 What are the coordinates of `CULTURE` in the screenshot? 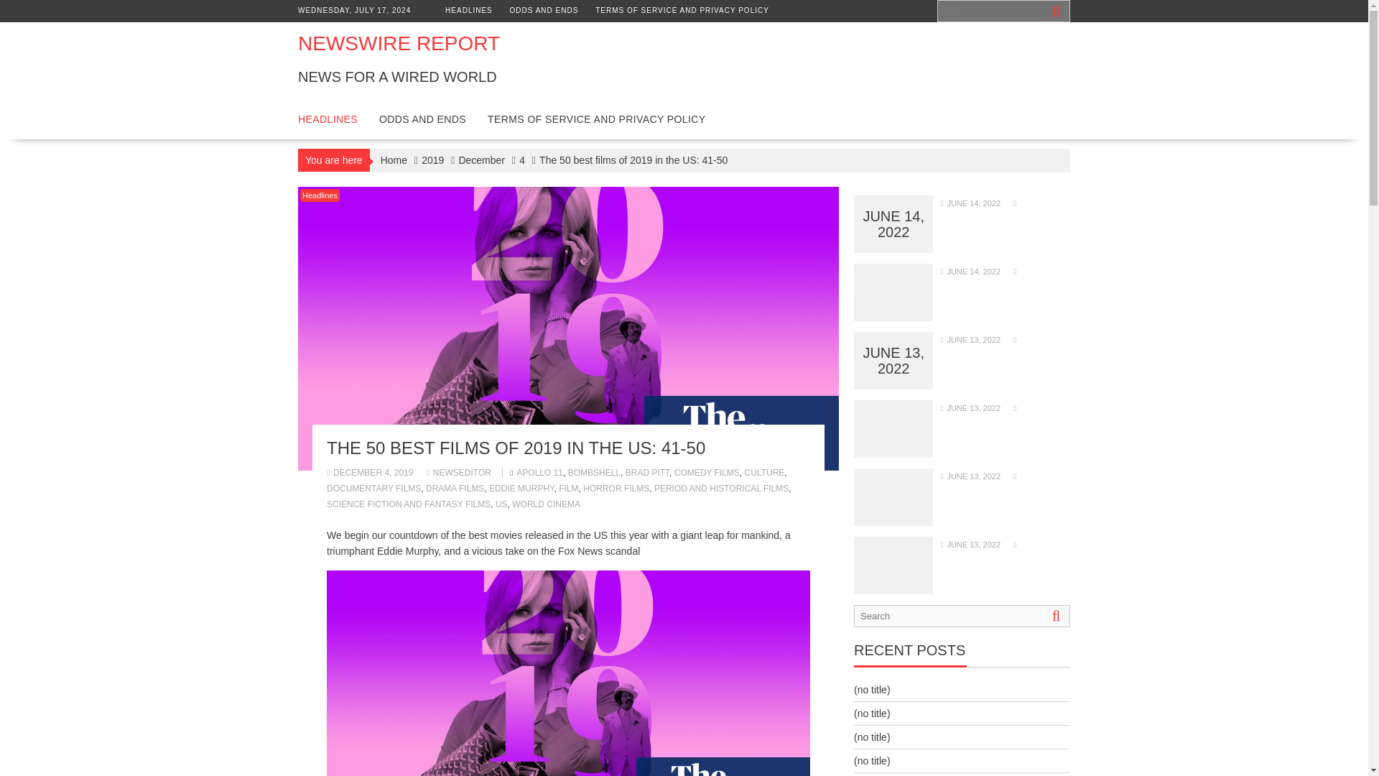 It's located at (764, 473).